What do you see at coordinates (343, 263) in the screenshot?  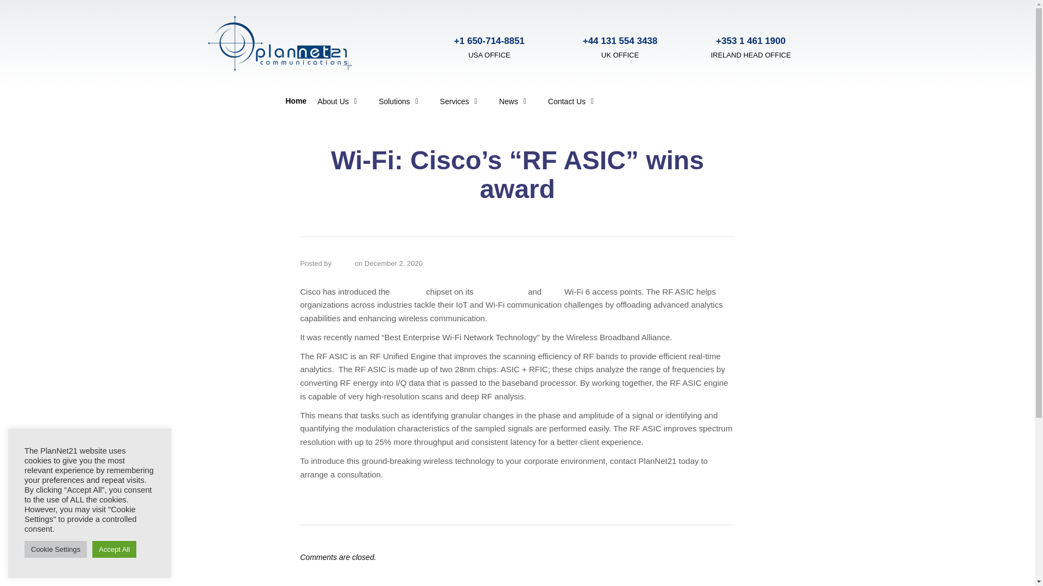 I see `Posts by admin` at bounding box center [343, 263].